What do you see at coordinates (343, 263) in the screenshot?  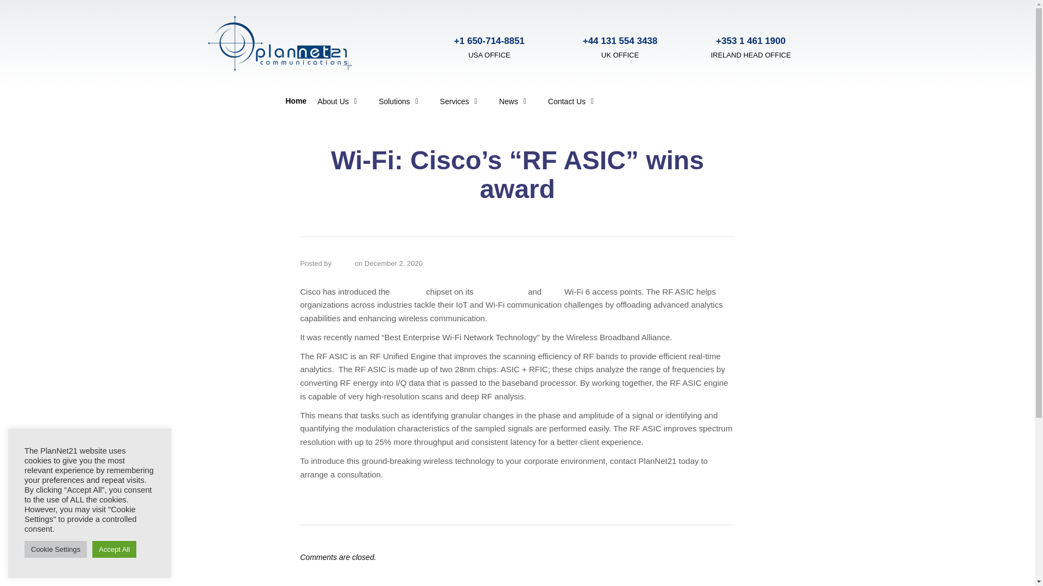 I see `Posts by admin` at bounding box center [343, 263].